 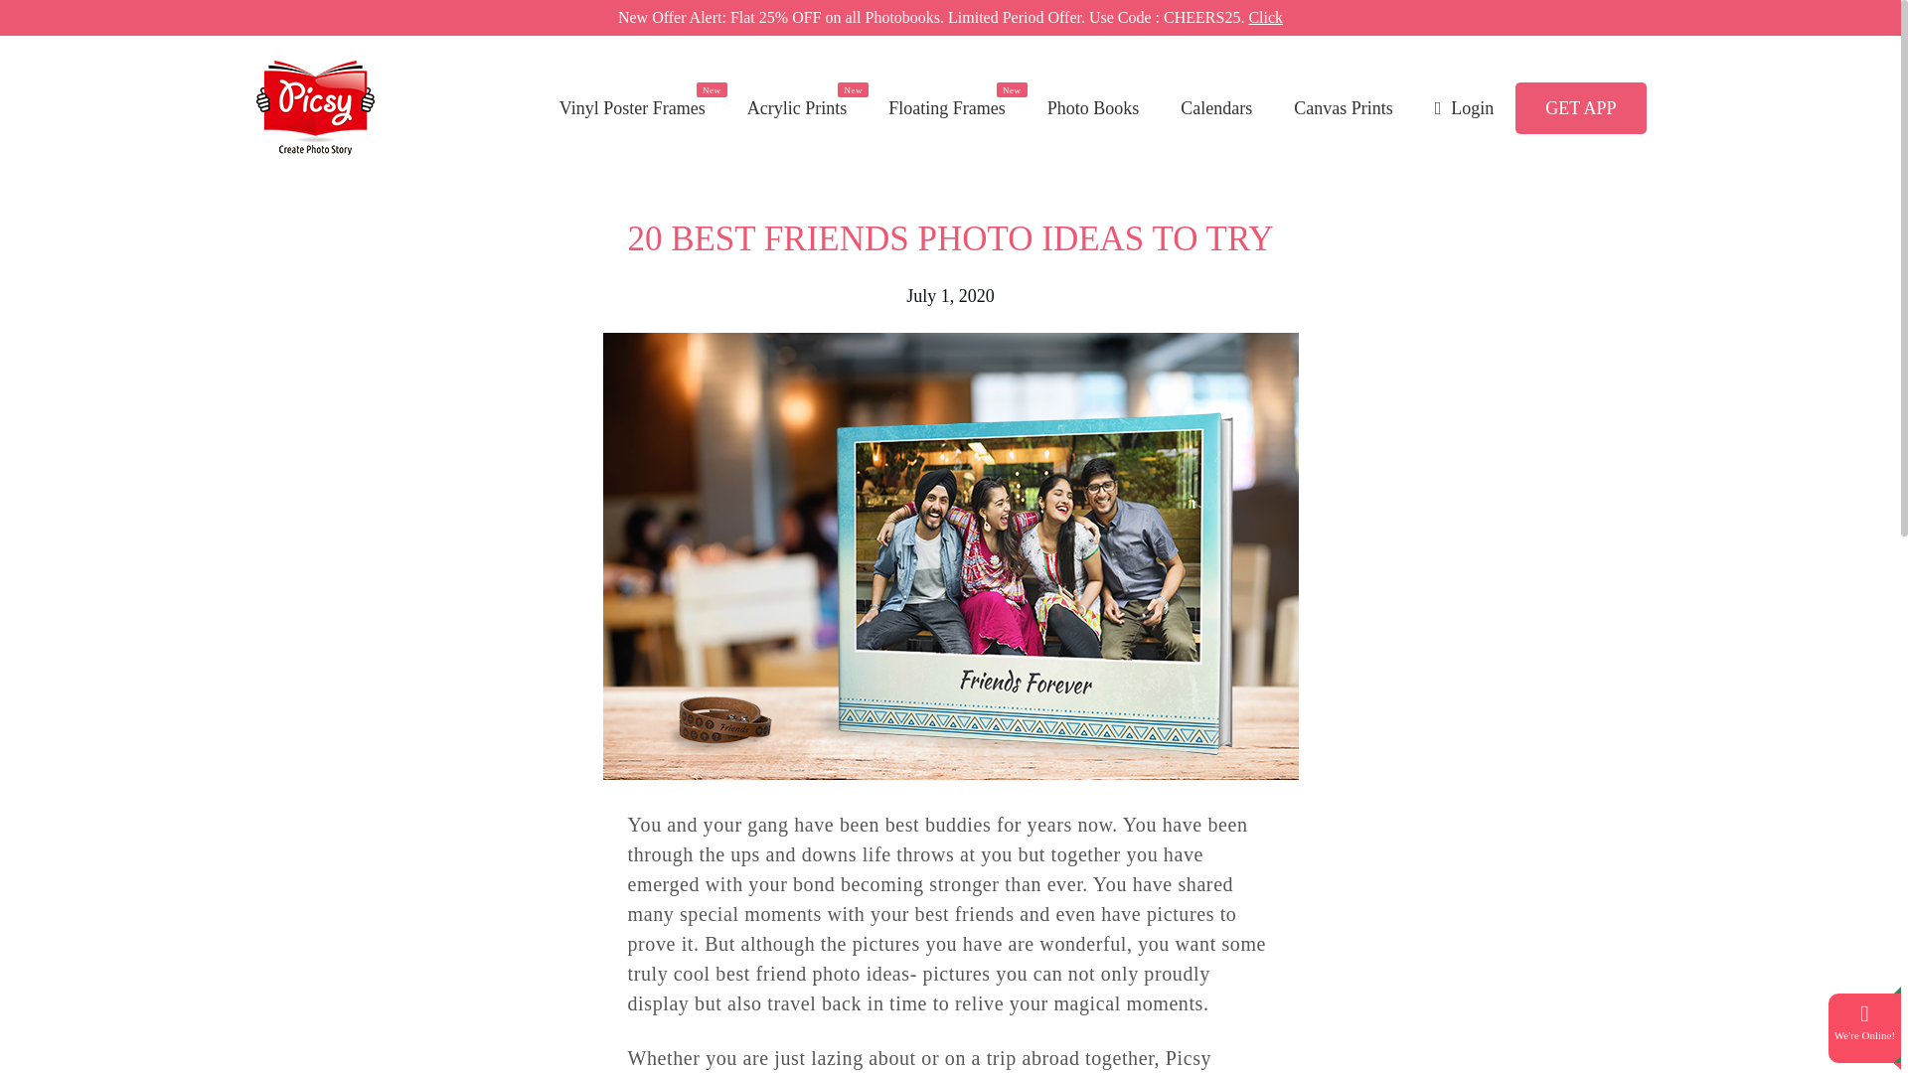 What do you see at coordinates (1264, 16) in the screenshot?
I see `Click` at bounding box center [1264, 16].